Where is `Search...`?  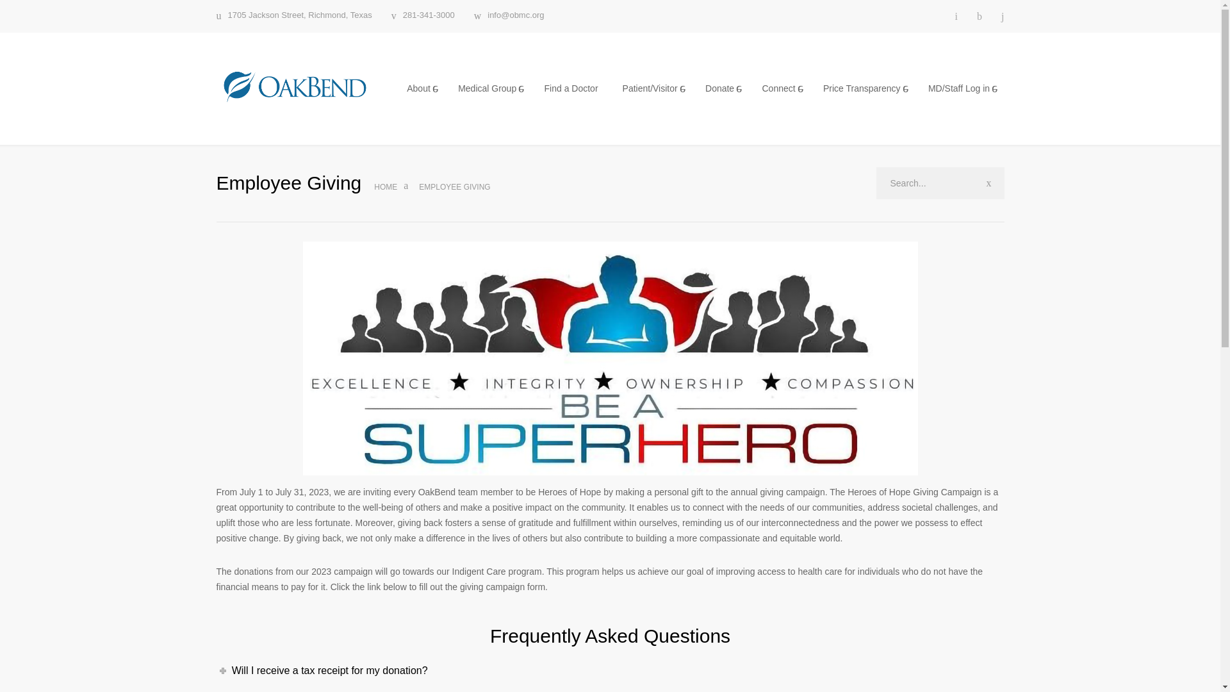
Search... is located at coordinates (940, 183).